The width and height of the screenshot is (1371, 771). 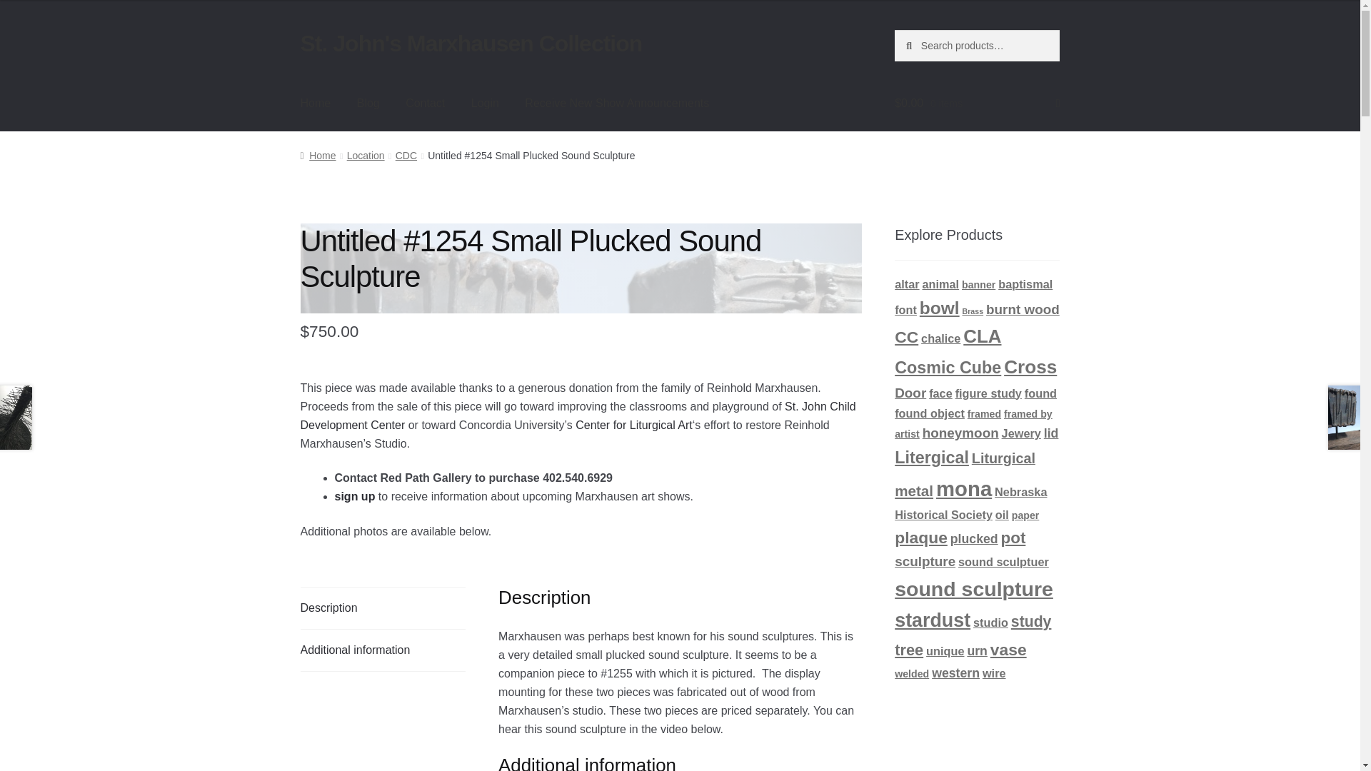 I want to click on Contact, so click(x=426, y=103).